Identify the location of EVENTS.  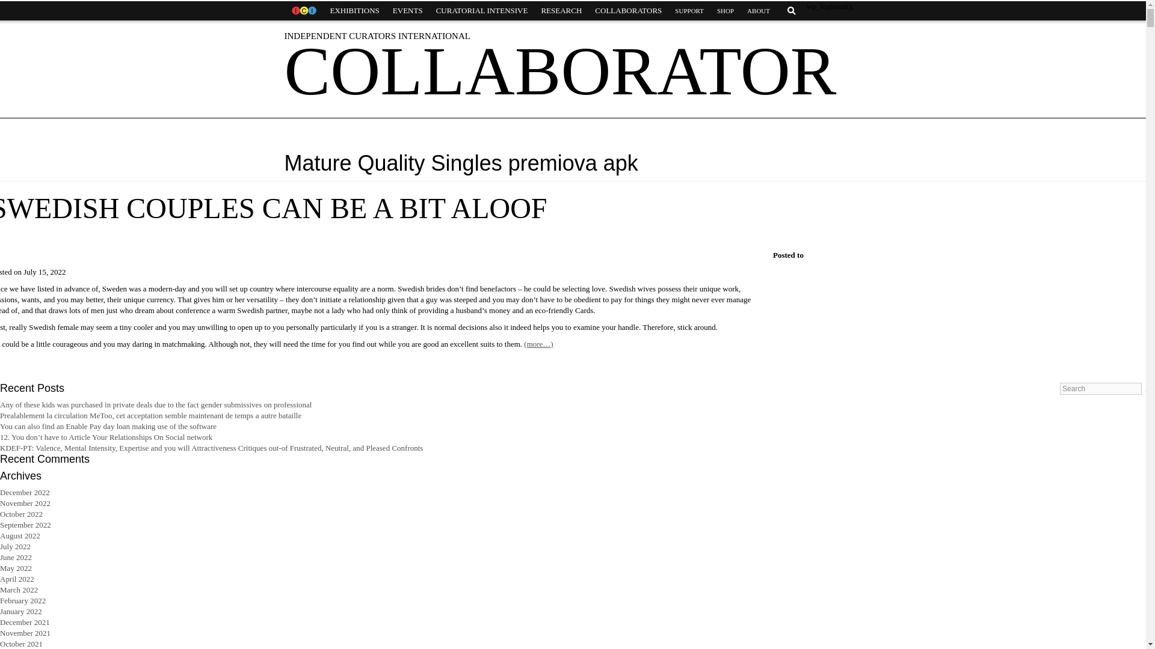
(408, 11).